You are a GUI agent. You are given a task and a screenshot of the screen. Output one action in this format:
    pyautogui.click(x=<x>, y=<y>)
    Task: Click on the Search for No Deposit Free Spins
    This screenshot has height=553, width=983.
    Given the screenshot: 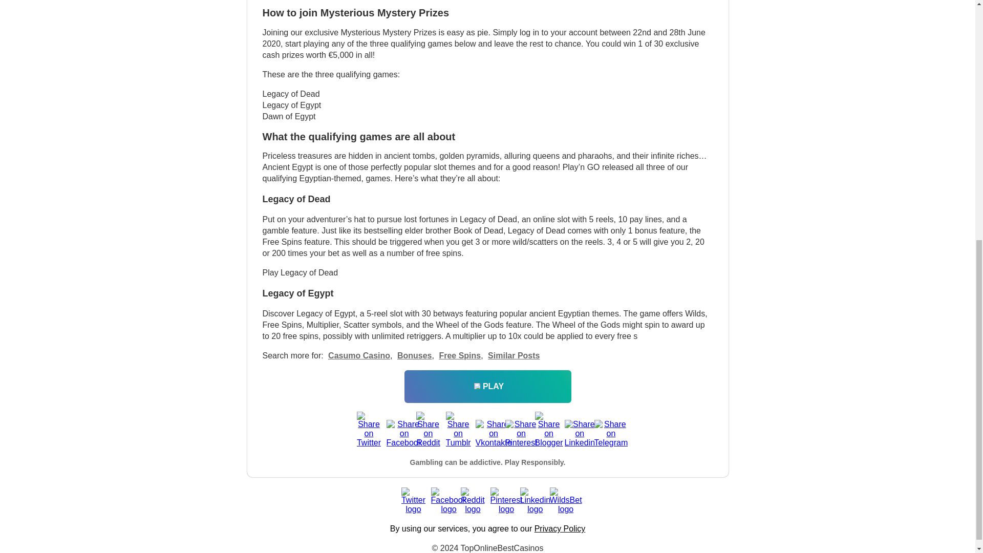 What is the action you would take?
    pyautogui.click(x=415, y=355)
    